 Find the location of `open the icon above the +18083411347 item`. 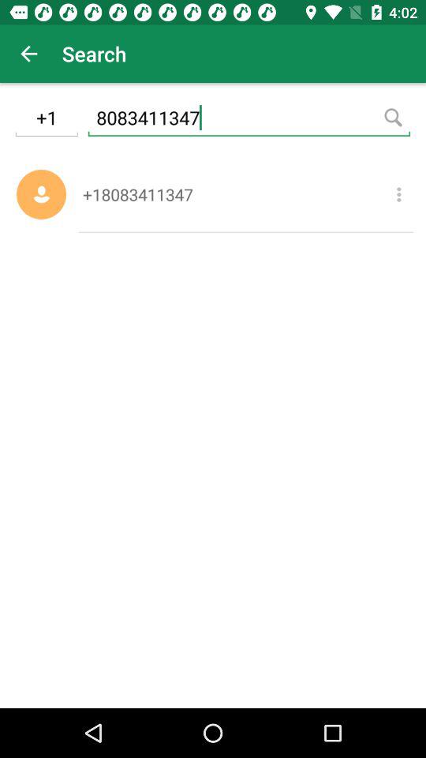

open the icon above the +18083411347 item is located at coordinates (249, 120).